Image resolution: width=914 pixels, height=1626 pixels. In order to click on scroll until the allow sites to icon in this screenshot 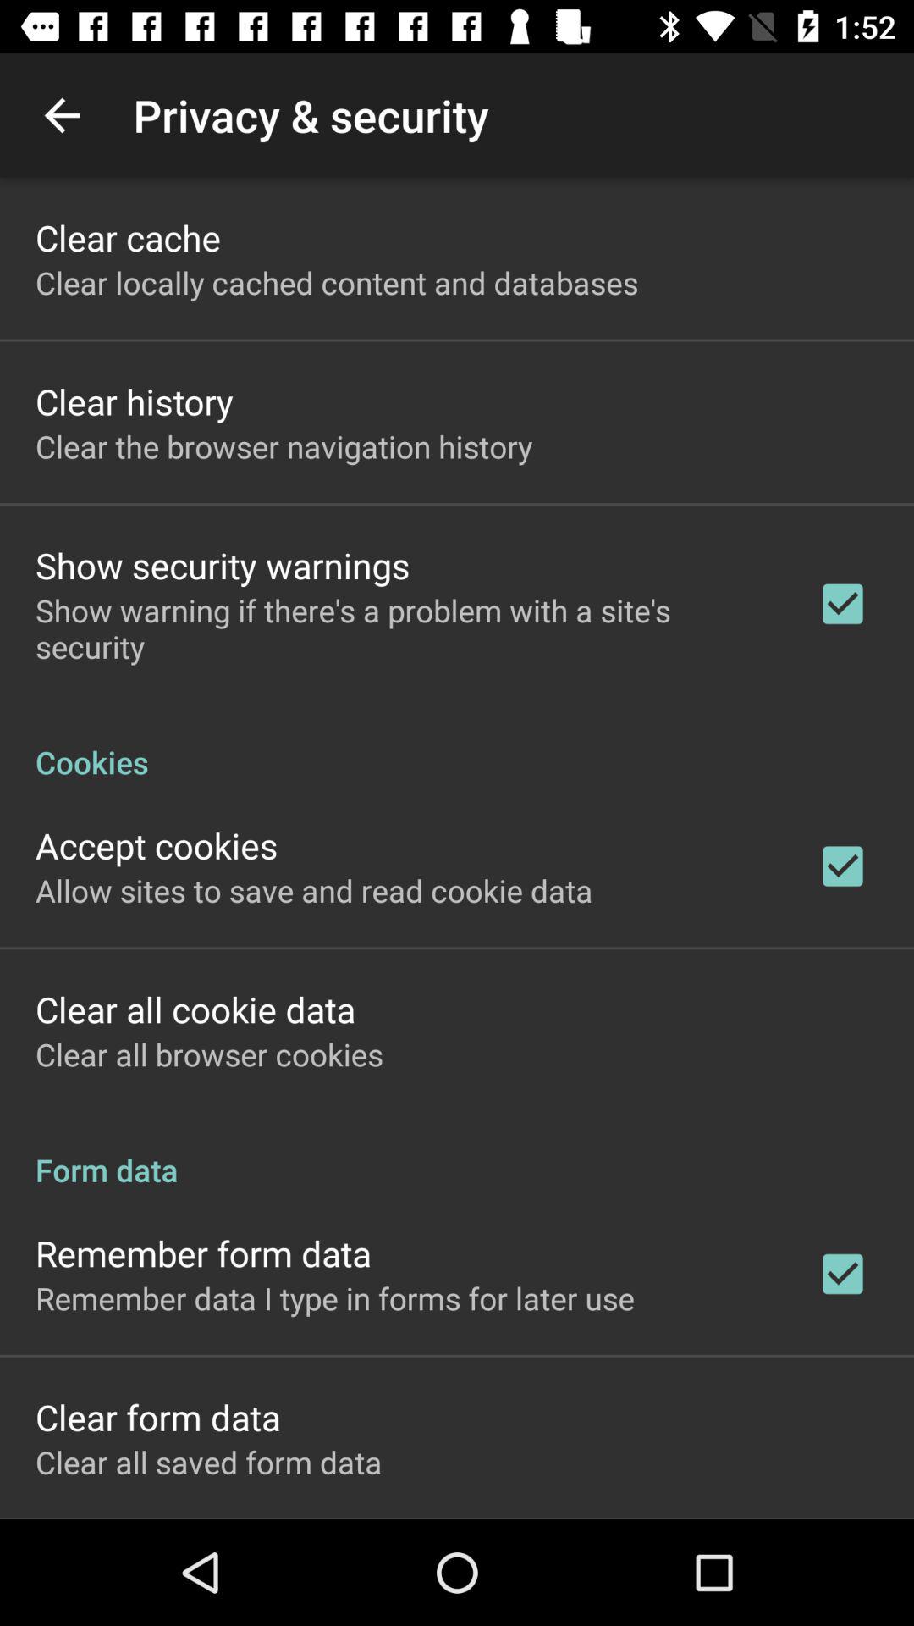, I will do `click(314, 890)`.